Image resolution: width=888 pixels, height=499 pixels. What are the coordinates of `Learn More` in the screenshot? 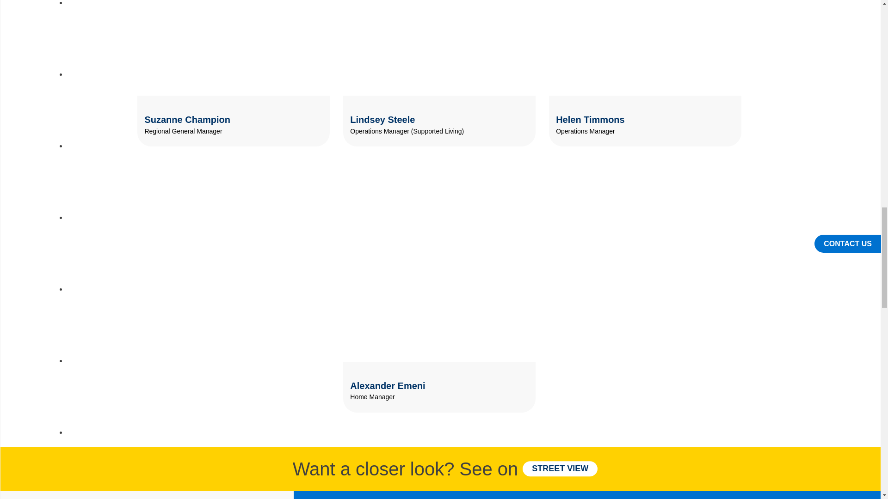 It's located at (320, 105).